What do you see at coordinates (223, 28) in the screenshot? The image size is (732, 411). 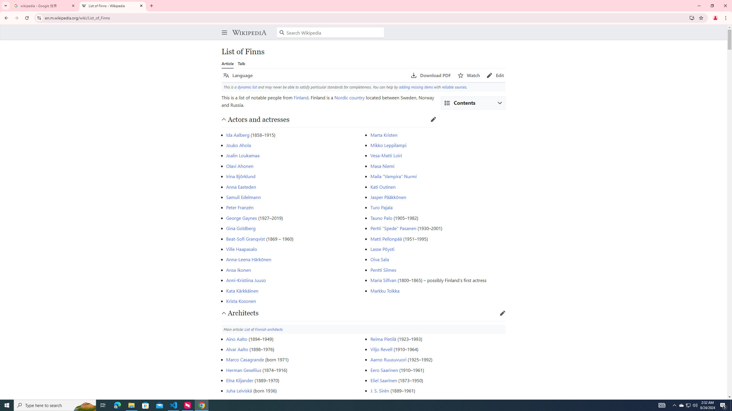 I see `AutomationID: main-menu-input` at bounding box center [223, 28].